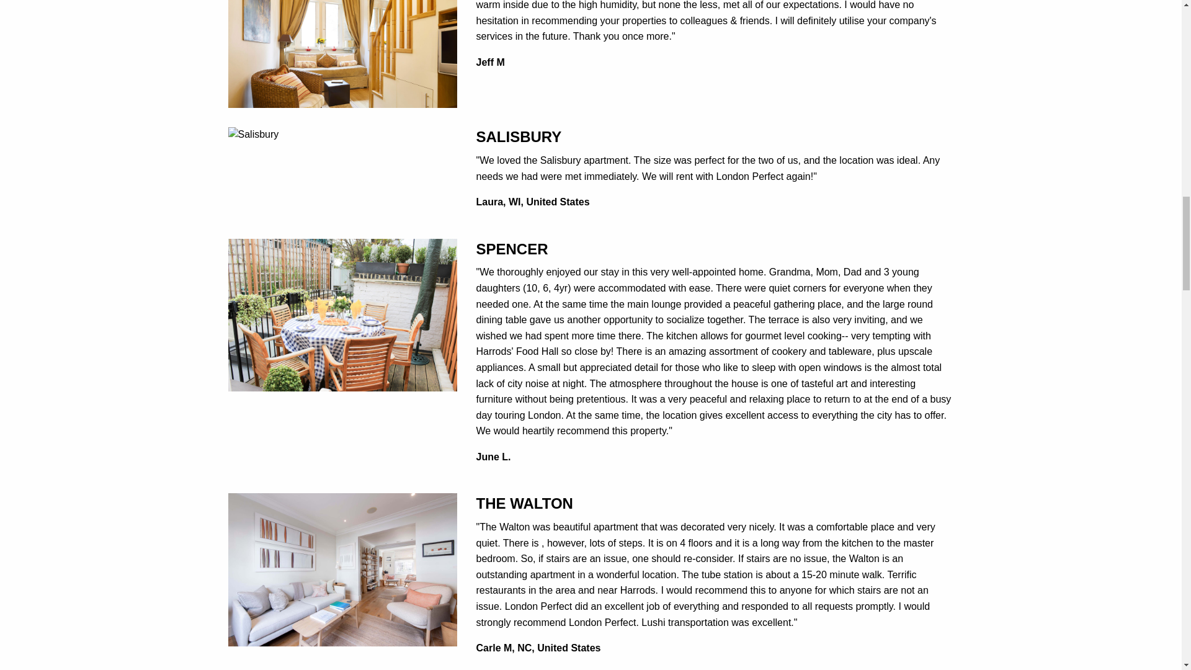 The image size is (1191, 670). I want to click on The Queensgate Studio Loft, so click(342, 31).